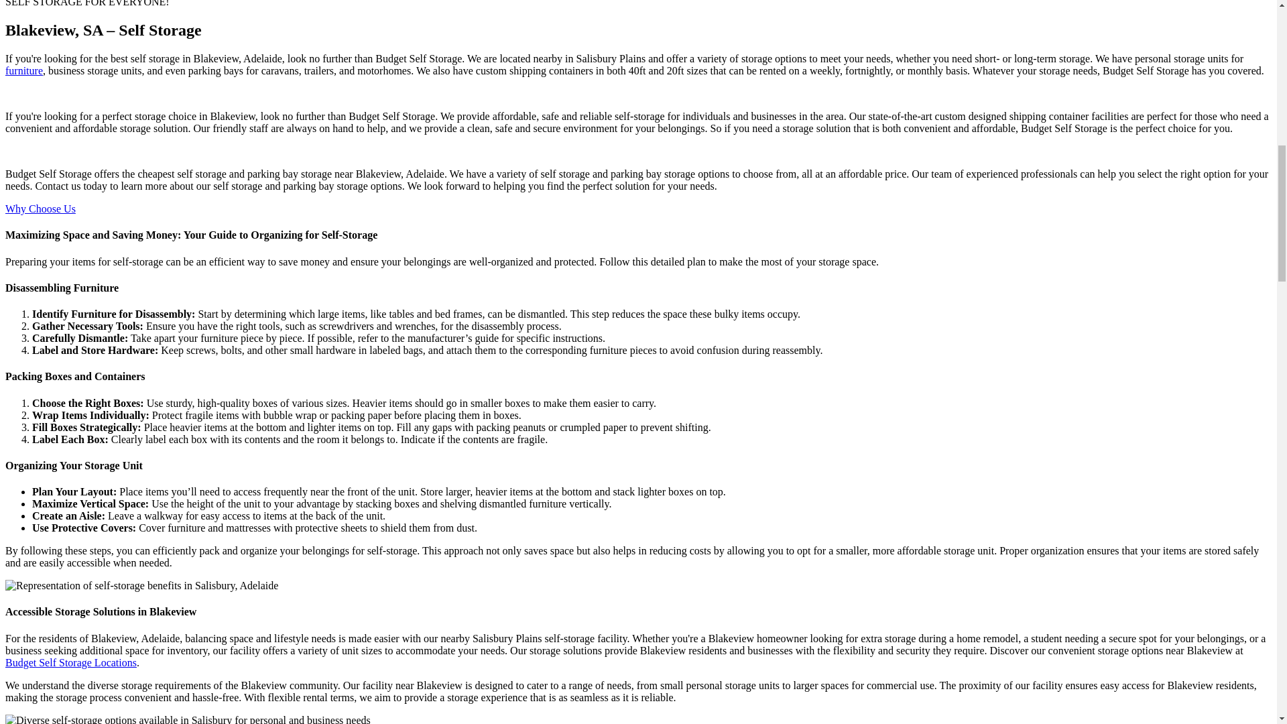  Describe the element at coordinates (40, 208) in the screenshot. I see `Why Choose Us` at that location.